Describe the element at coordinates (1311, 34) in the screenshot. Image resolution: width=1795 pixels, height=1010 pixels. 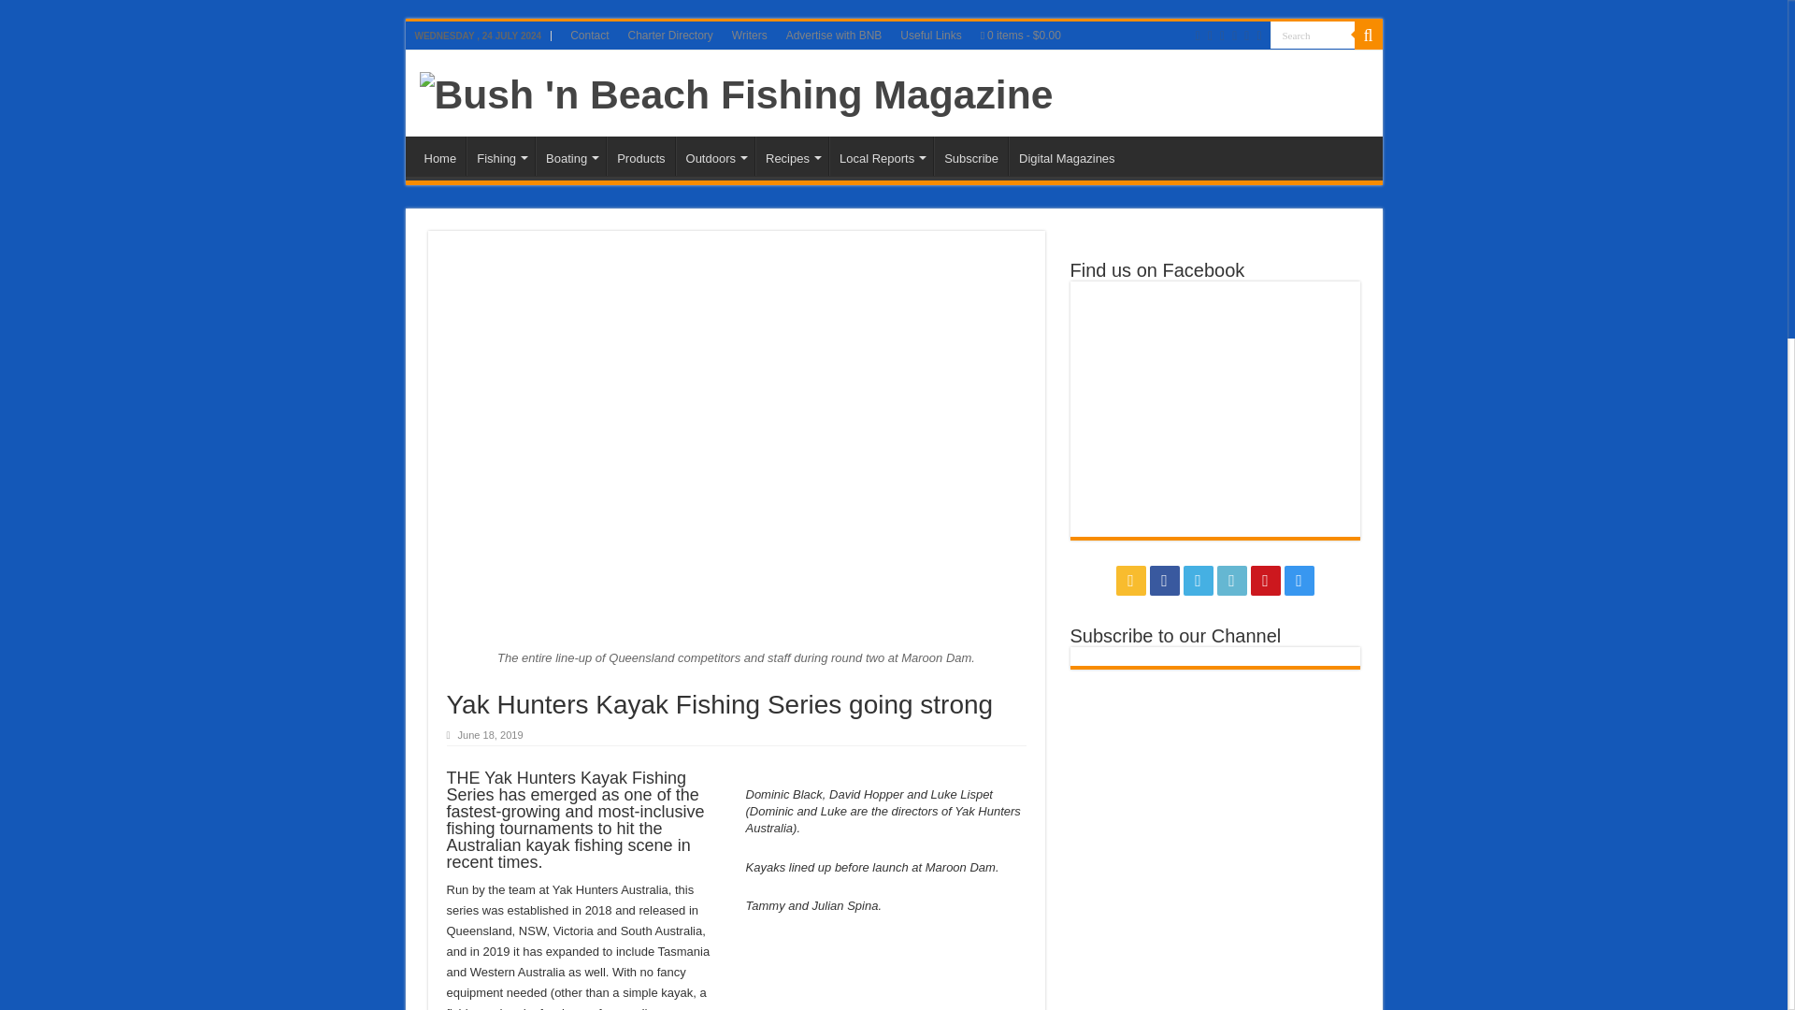
I see `Search` at that location.